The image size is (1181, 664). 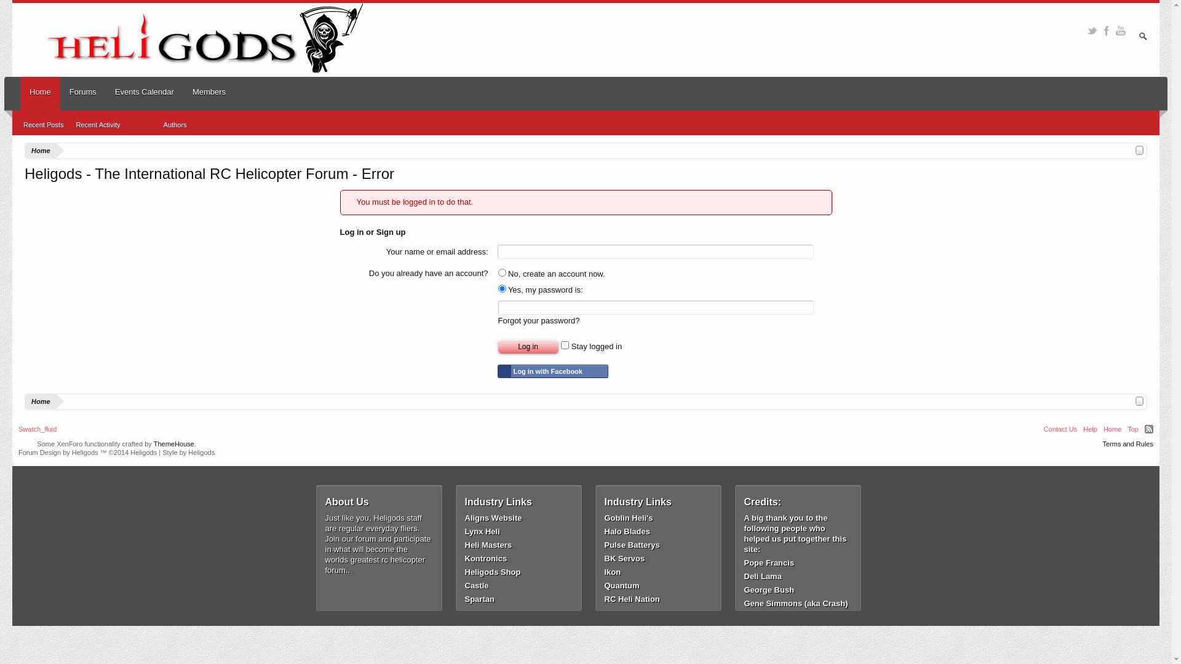 What do you see at coordinates (528, 347) in the screenshot?
I see `Log in` at bounding box center [528, 347].